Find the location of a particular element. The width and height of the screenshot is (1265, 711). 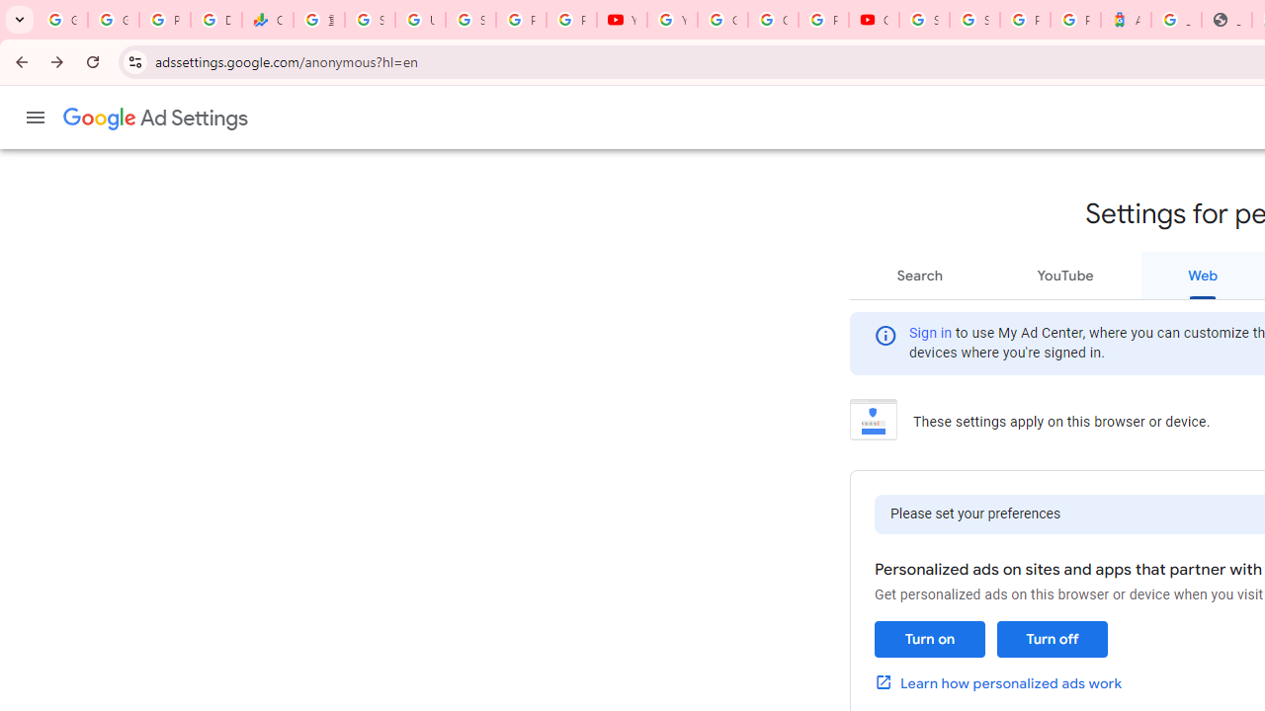

Sign in is located at coordinates (931, 334).